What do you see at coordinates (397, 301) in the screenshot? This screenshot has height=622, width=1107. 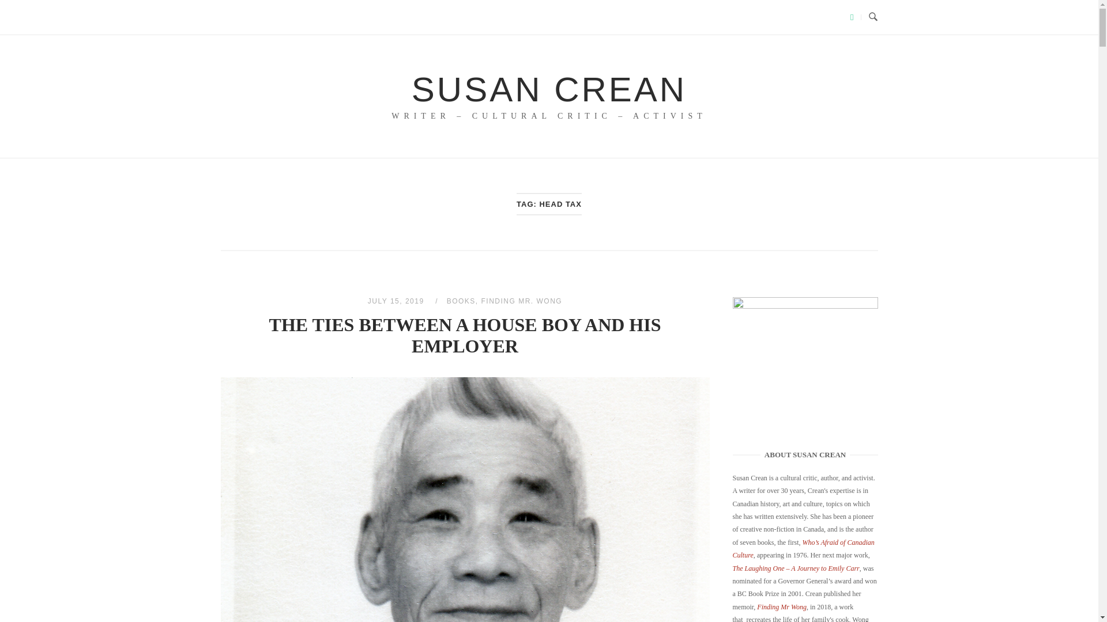 I see `JULY 15, 2019` at bounding box center [397, 301].